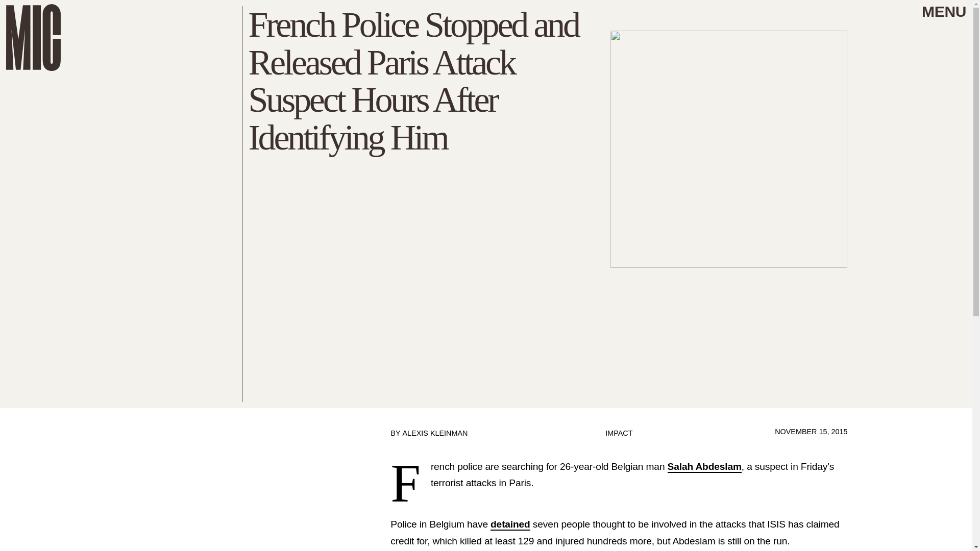 This screenshot has height=551, width=980. Describe the element at coordinates (510, 524) in the screenshot. I see `detained` at that location.